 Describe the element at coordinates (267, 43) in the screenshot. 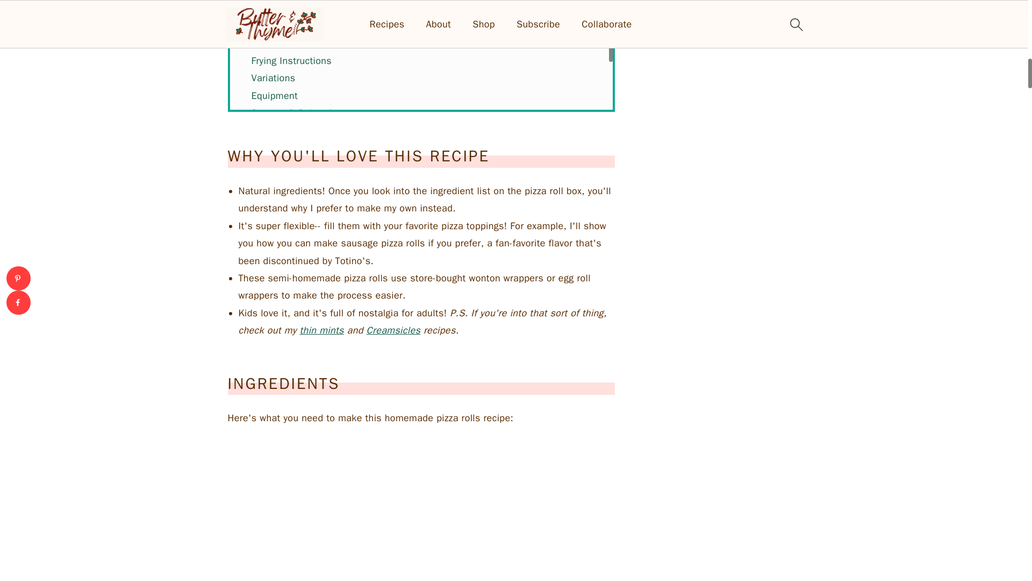

I see `Top tip` at that location.